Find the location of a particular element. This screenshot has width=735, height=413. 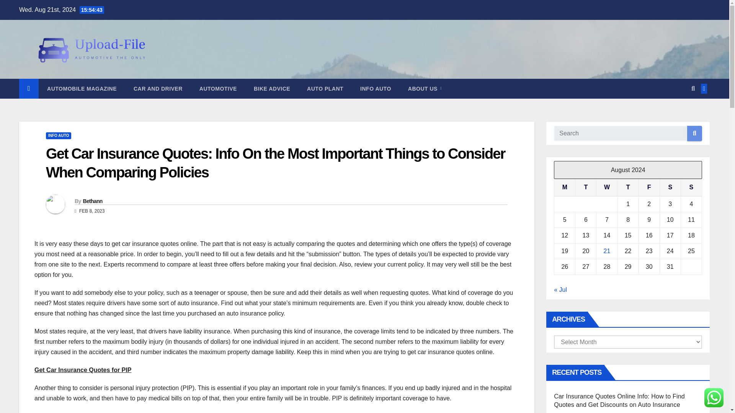

CAR AND DRIVER is located at coordinates (158, 89).